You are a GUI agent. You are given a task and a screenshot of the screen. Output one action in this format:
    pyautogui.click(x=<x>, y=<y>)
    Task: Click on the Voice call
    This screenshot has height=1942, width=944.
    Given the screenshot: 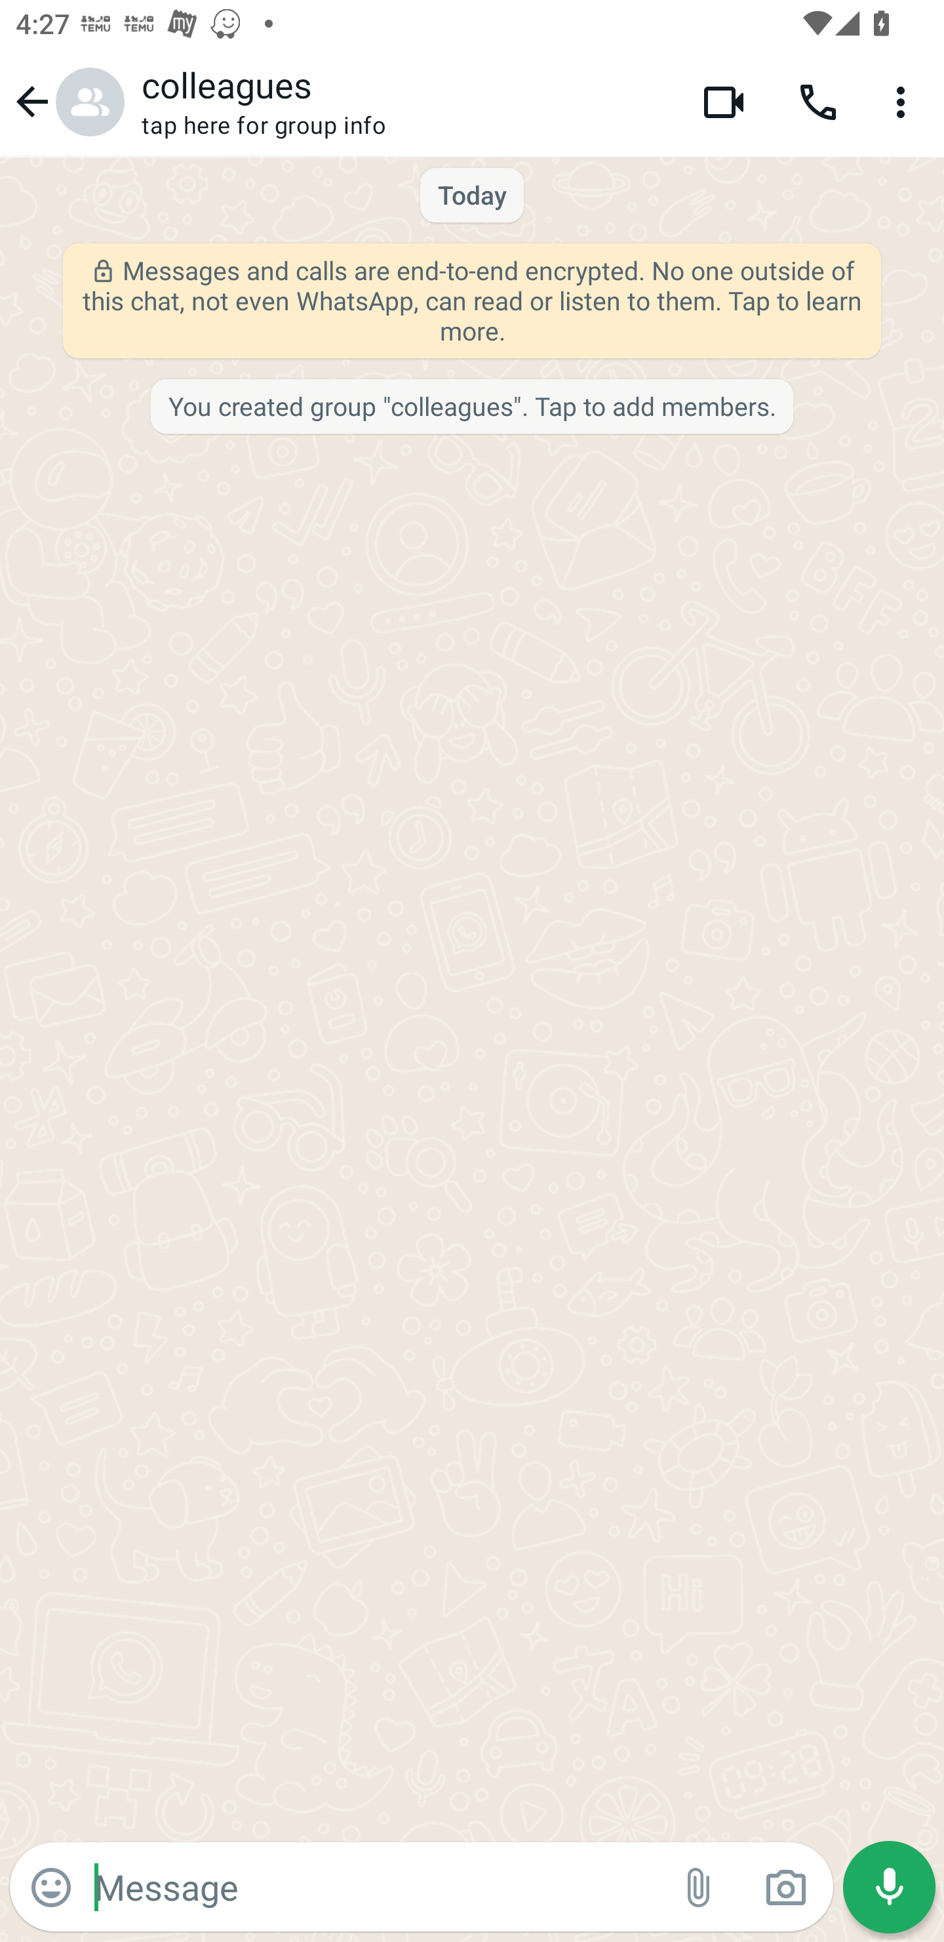 What is the action you would take?
    pyautogui.click(x=818, y=101)
    